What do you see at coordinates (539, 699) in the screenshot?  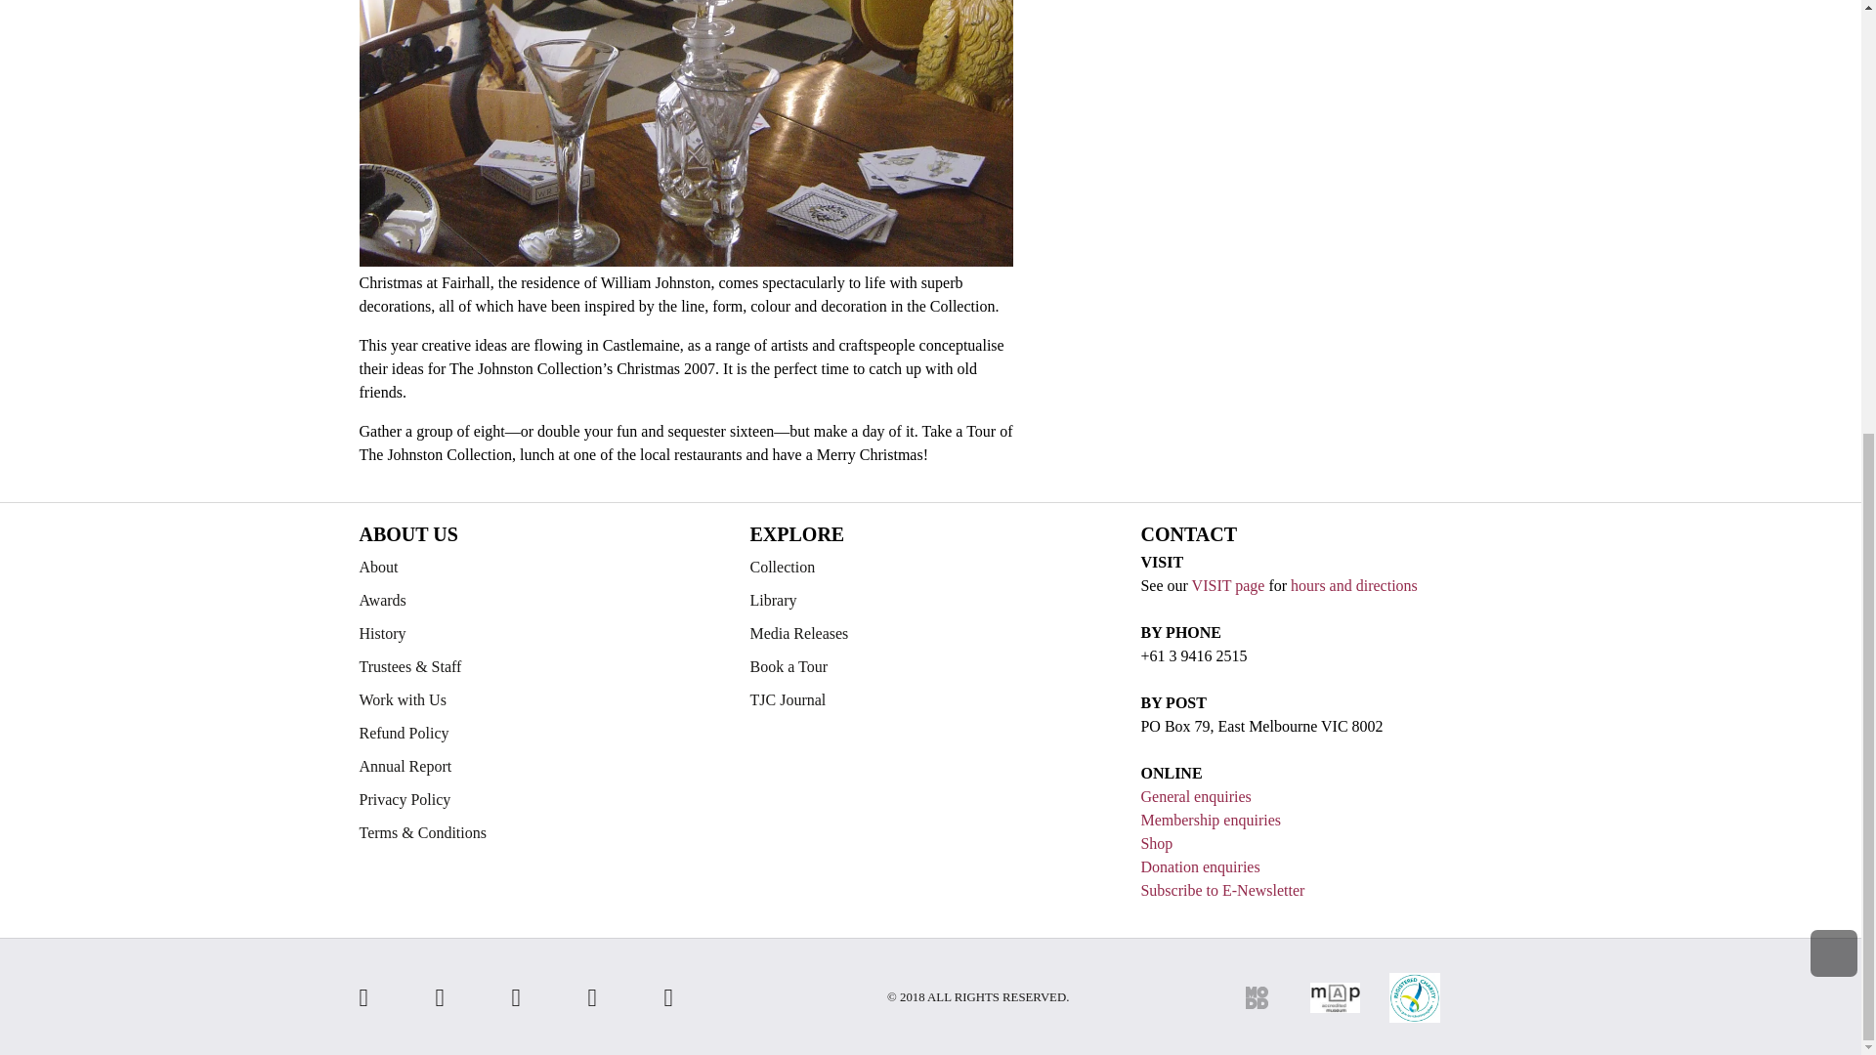 I see `Work with Us` at bounding box center [539, 699].